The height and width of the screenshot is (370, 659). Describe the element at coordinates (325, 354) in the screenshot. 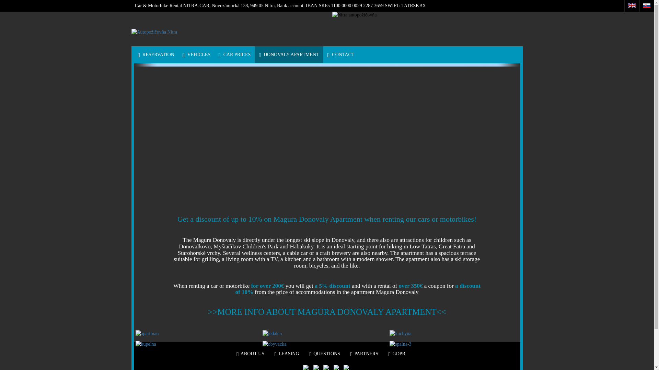

I see `QUESTIONS` at that location.